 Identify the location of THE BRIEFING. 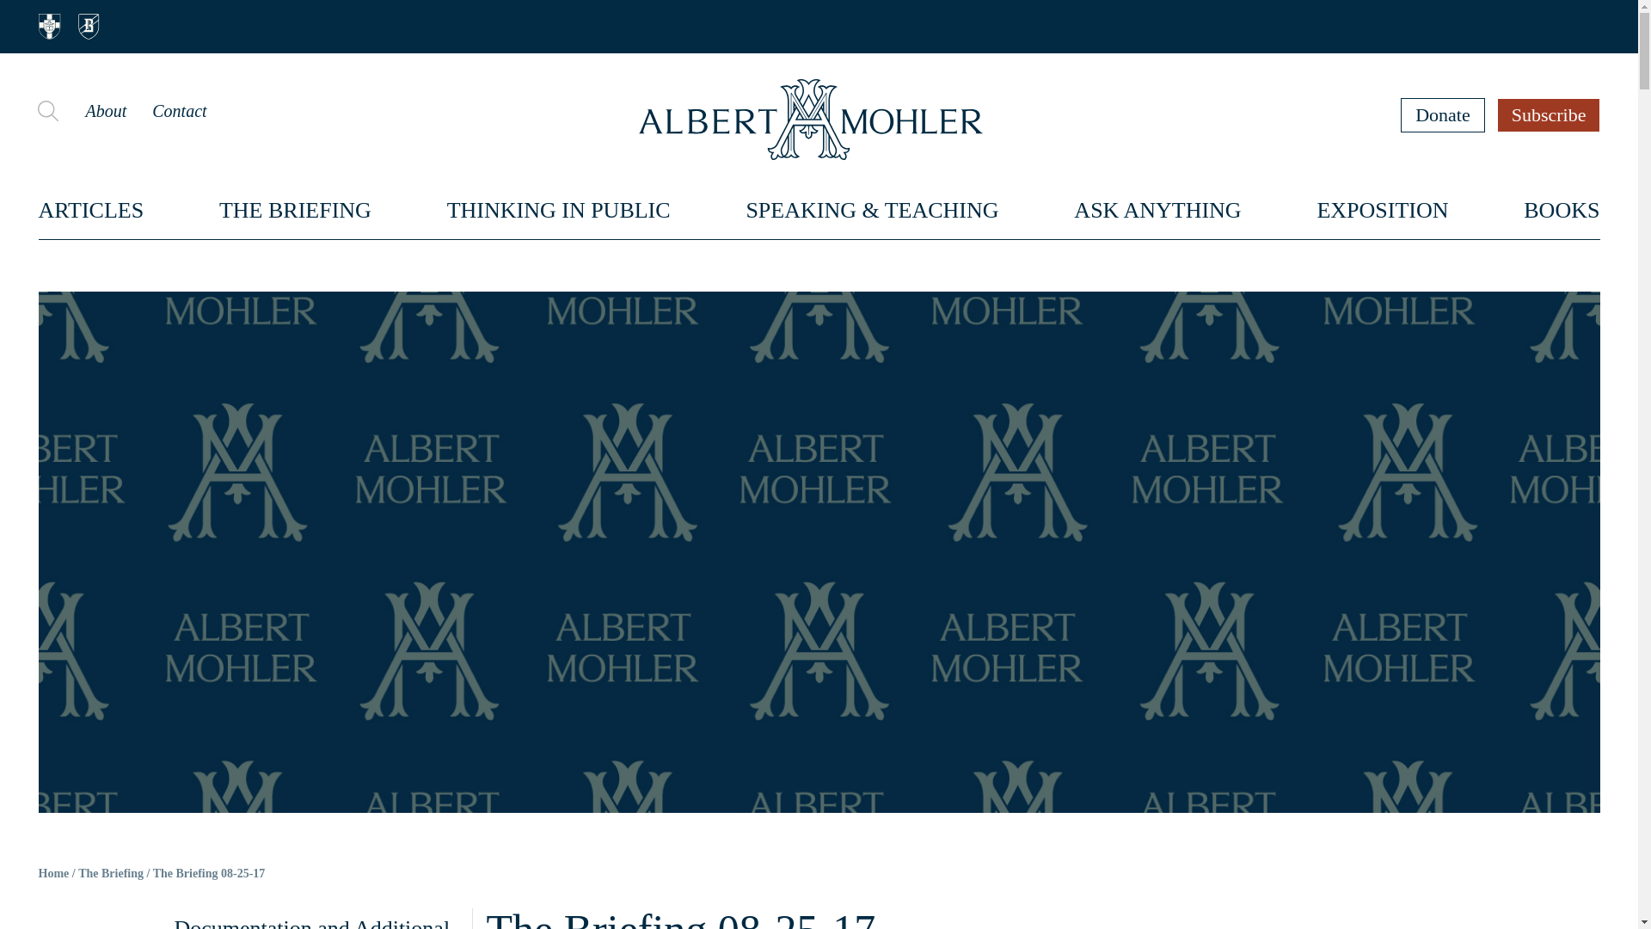
(296, 210).